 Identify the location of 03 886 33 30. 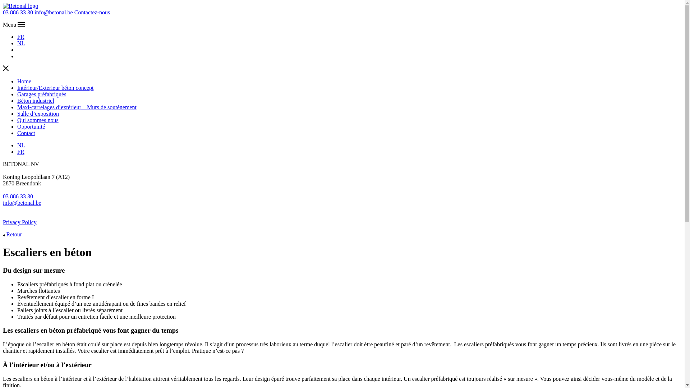
(18, 12).